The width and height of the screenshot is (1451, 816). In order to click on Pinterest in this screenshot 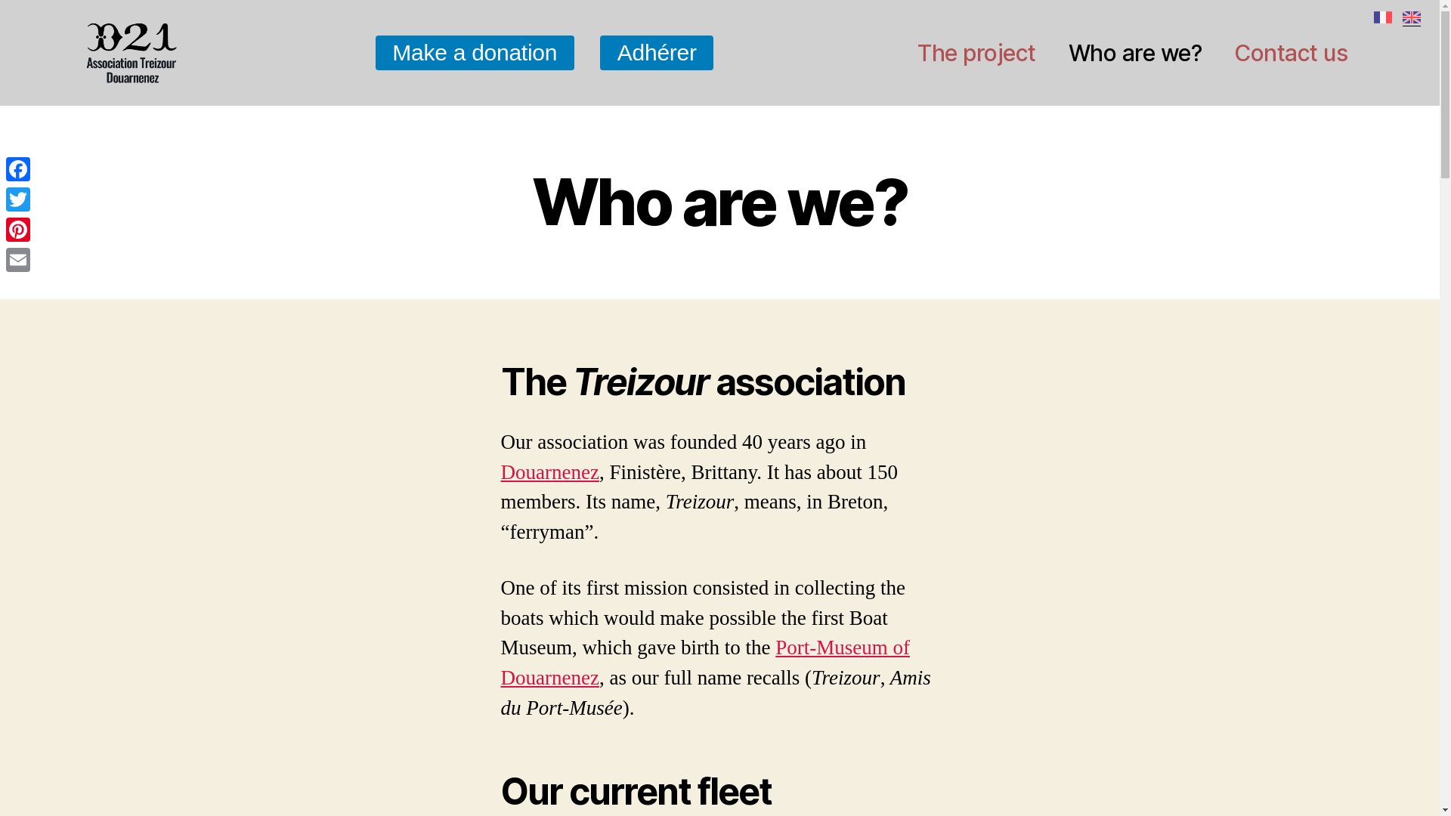, I will do `click(18, 230)`.